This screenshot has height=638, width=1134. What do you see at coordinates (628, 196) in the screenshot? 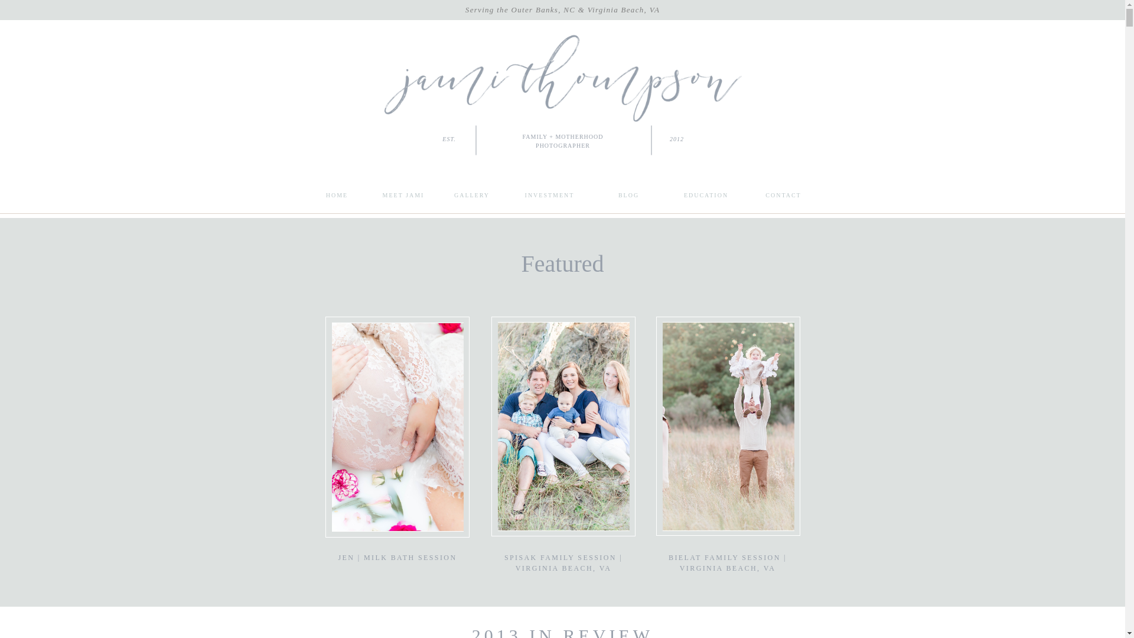
I see `BLOG` at bounding box center [628, 196].